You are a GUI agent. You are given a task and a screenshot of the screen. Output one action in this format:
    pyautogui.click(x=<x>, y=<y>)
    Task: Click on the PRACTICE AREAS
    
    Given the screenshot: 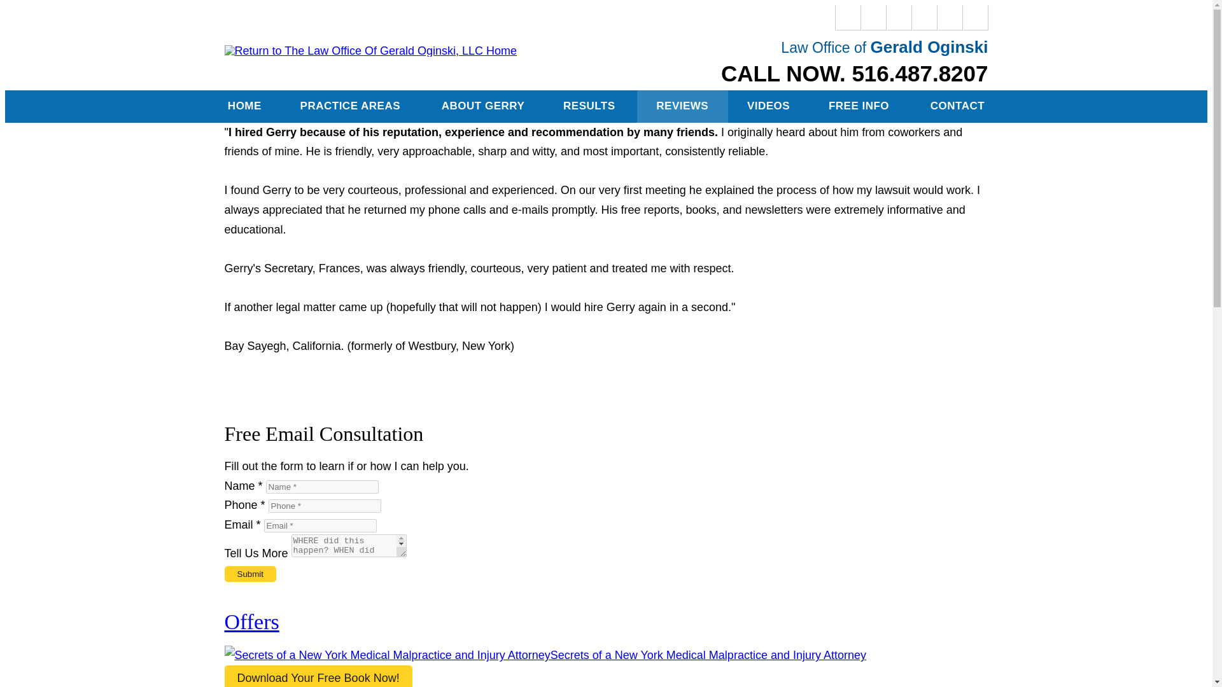 What is the action you would take?
    pyautogui.click(x=351, y=106)
    